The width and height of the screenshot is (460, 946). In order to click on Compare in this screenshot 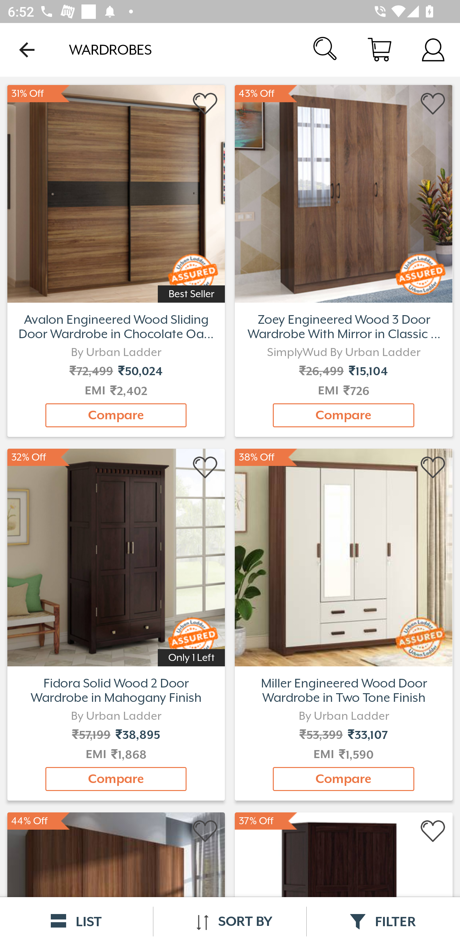, I will do `click(343, 779)`.